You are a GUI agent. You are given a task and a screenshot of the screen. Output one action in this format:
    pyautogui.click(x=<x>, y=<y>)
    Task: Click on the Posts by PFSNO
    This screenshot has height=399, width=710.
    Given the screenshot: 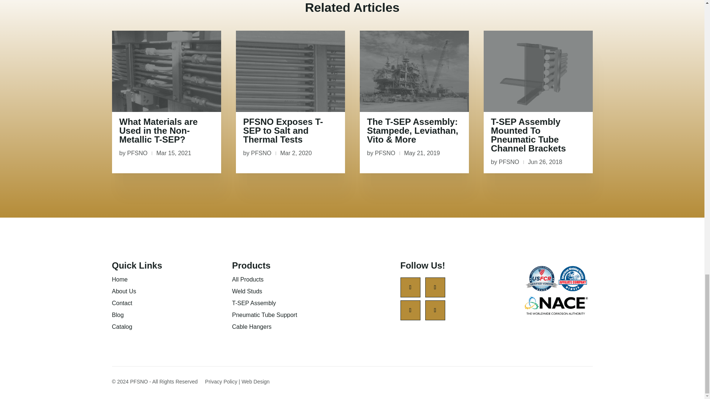 What is the action you would take?
    pyautogui.click(x=385, y=153)
    